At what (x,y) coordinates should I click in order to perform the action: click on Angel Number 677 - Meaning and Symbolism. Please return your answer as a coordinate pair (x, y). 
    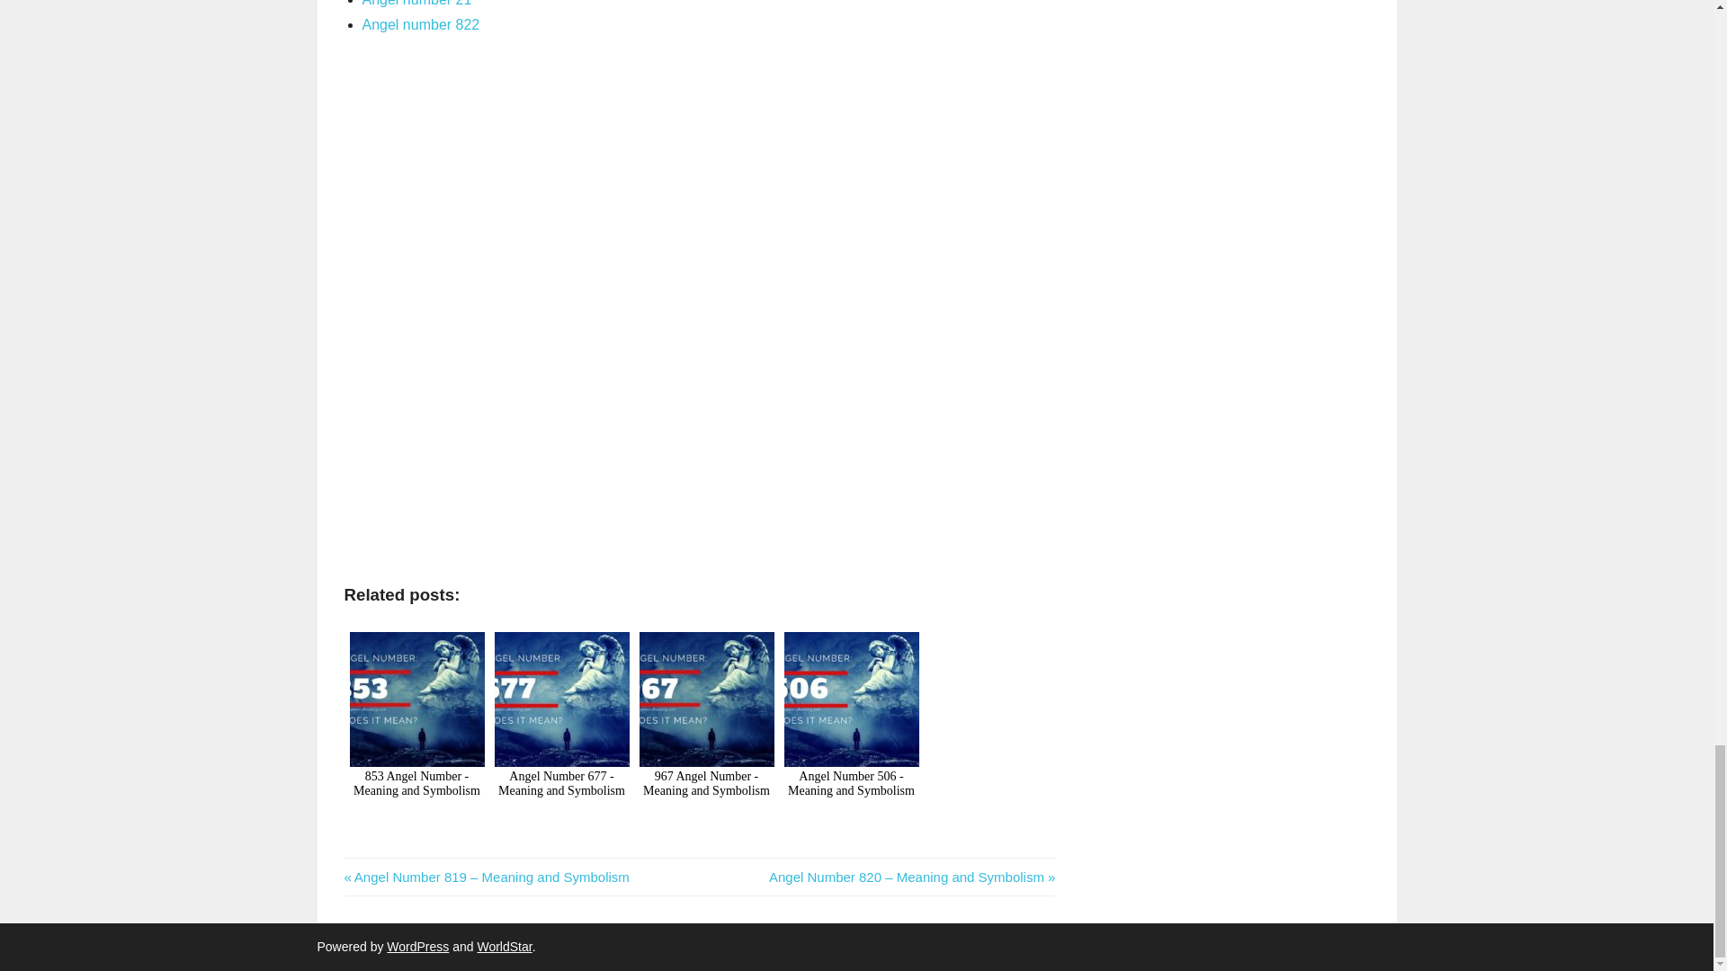
    Looking at the image, I should click on (561, 733).